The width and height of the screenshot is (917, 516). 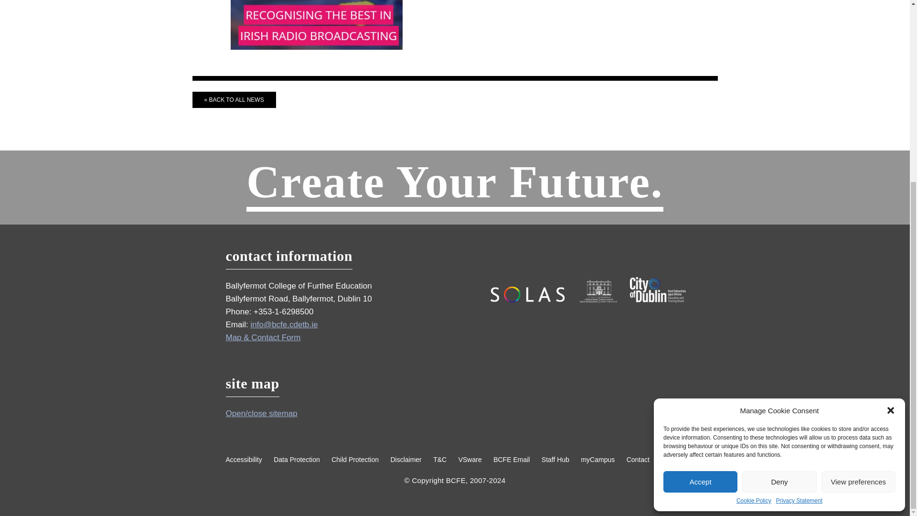 I want to click on Privacy Statement, so click(x=799, y=225).